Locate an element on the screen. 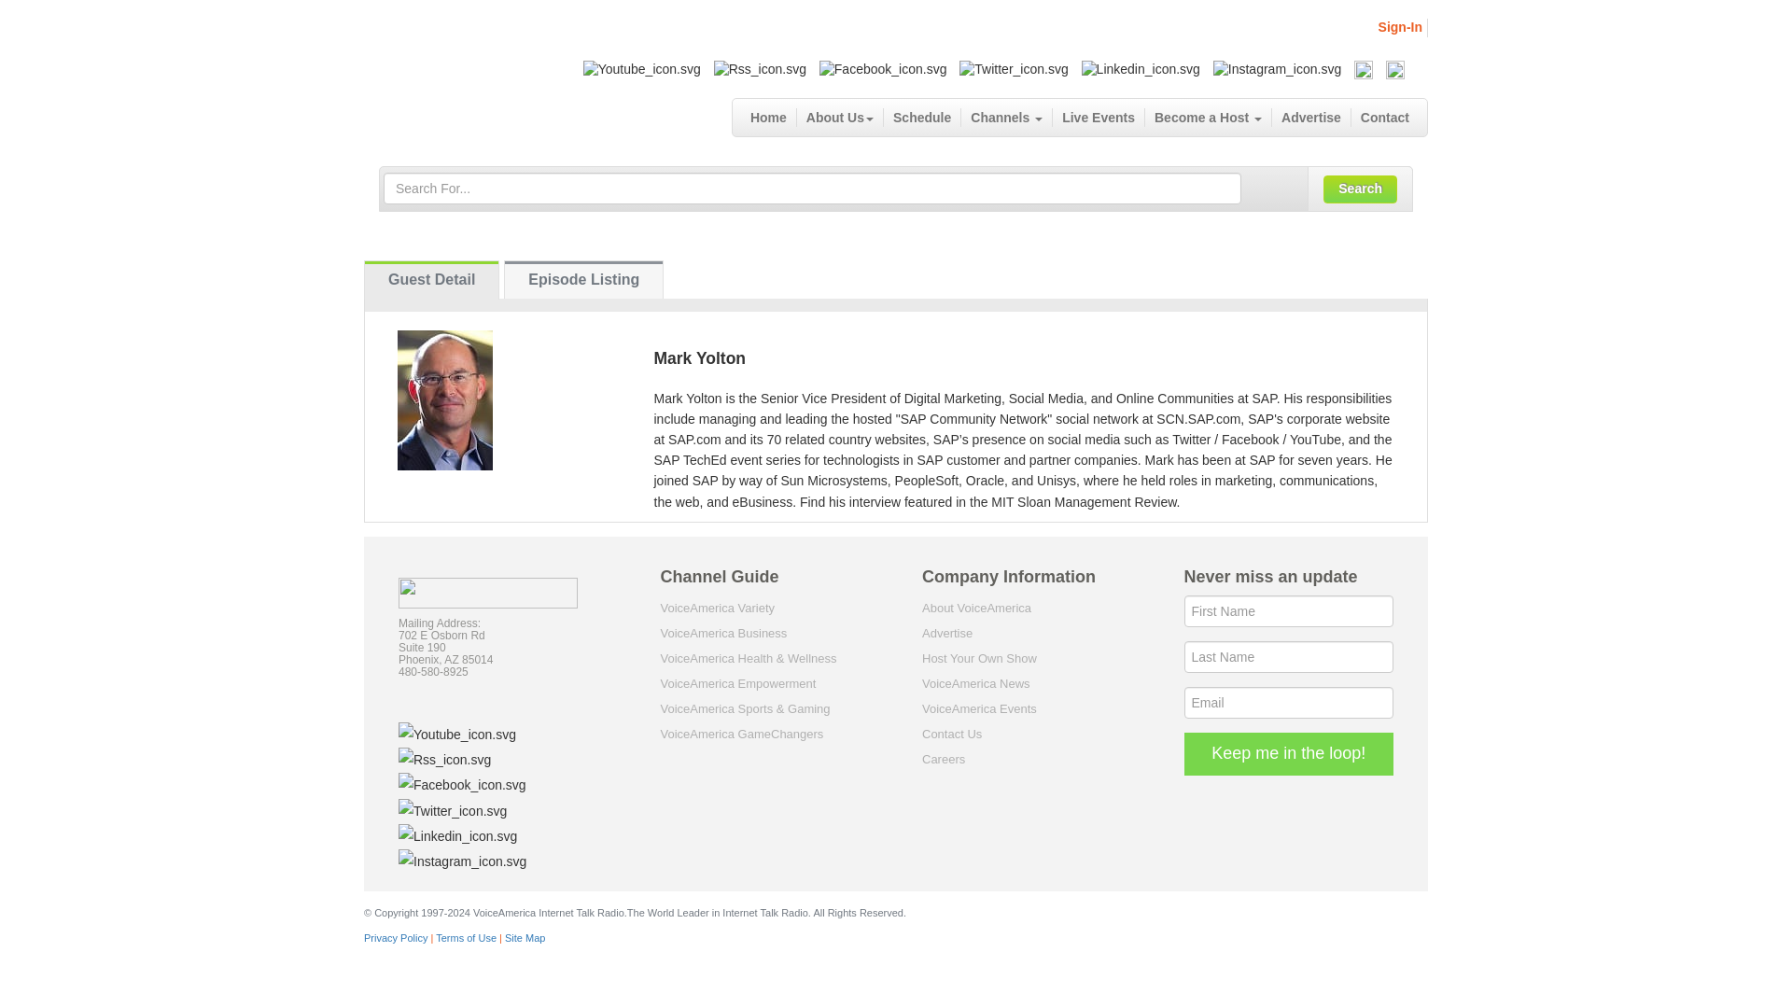 Image resolution: width=1792 pixels, height=1008 pixels. VoiceAmerica Business is located at coordinates (724, 633).